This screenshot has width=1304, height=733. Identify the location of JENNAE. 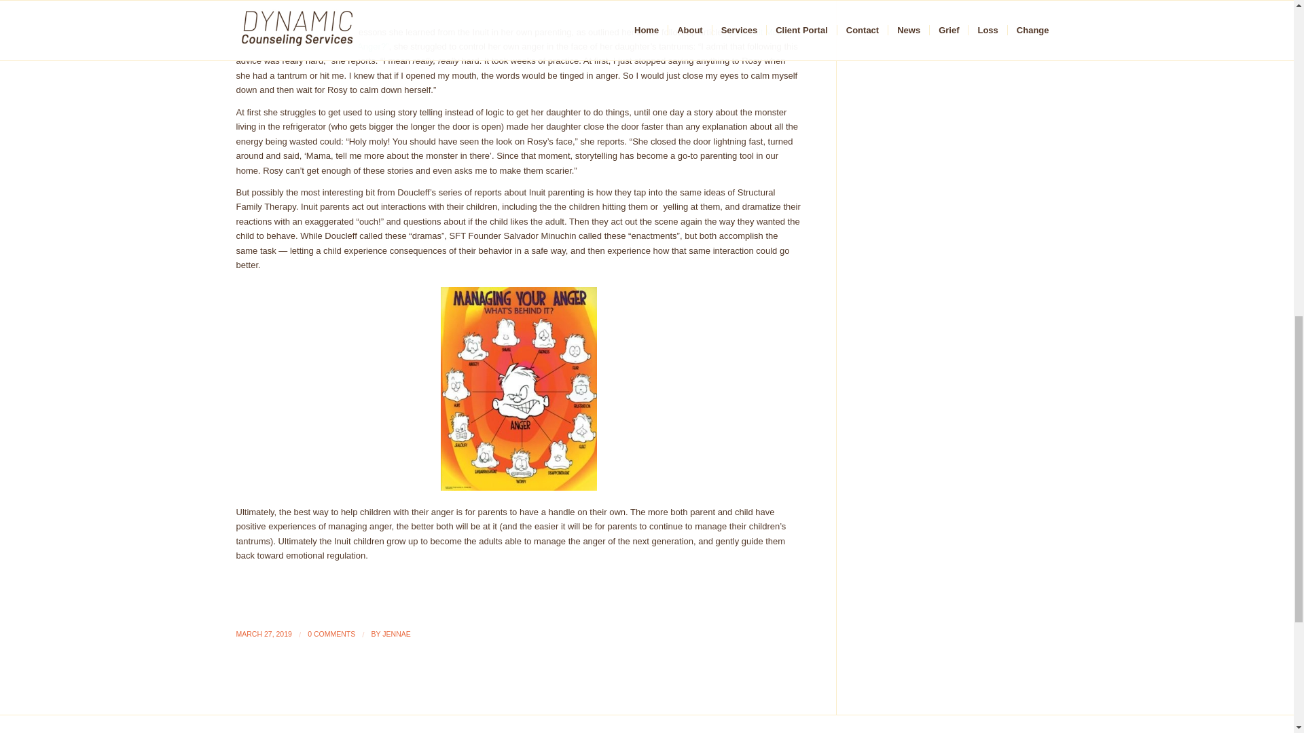
(396, 633).